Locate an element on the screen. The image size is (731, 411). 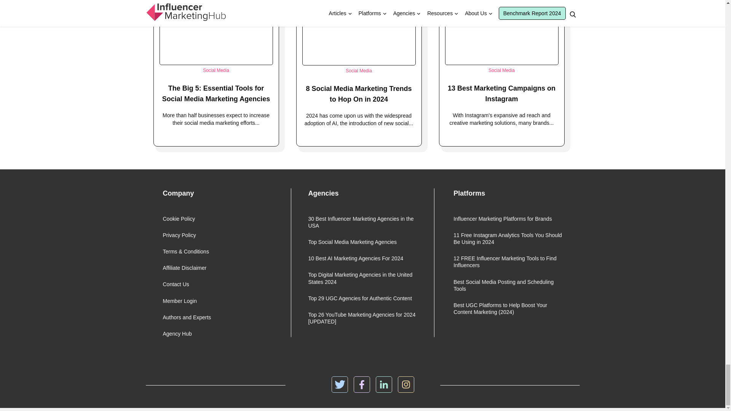
8 Social Media Marketing Trends to Hop On in 2024 is located at coordinates (358, 94).